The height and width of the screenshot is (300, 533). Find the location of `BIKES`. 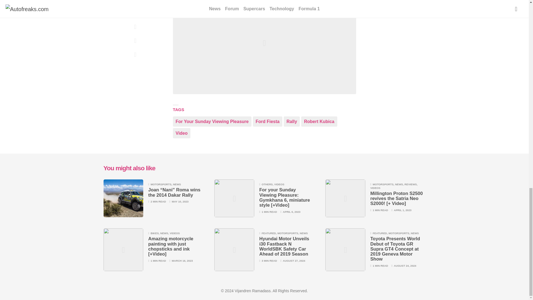

BIKES is located at coordinates (154, 233).